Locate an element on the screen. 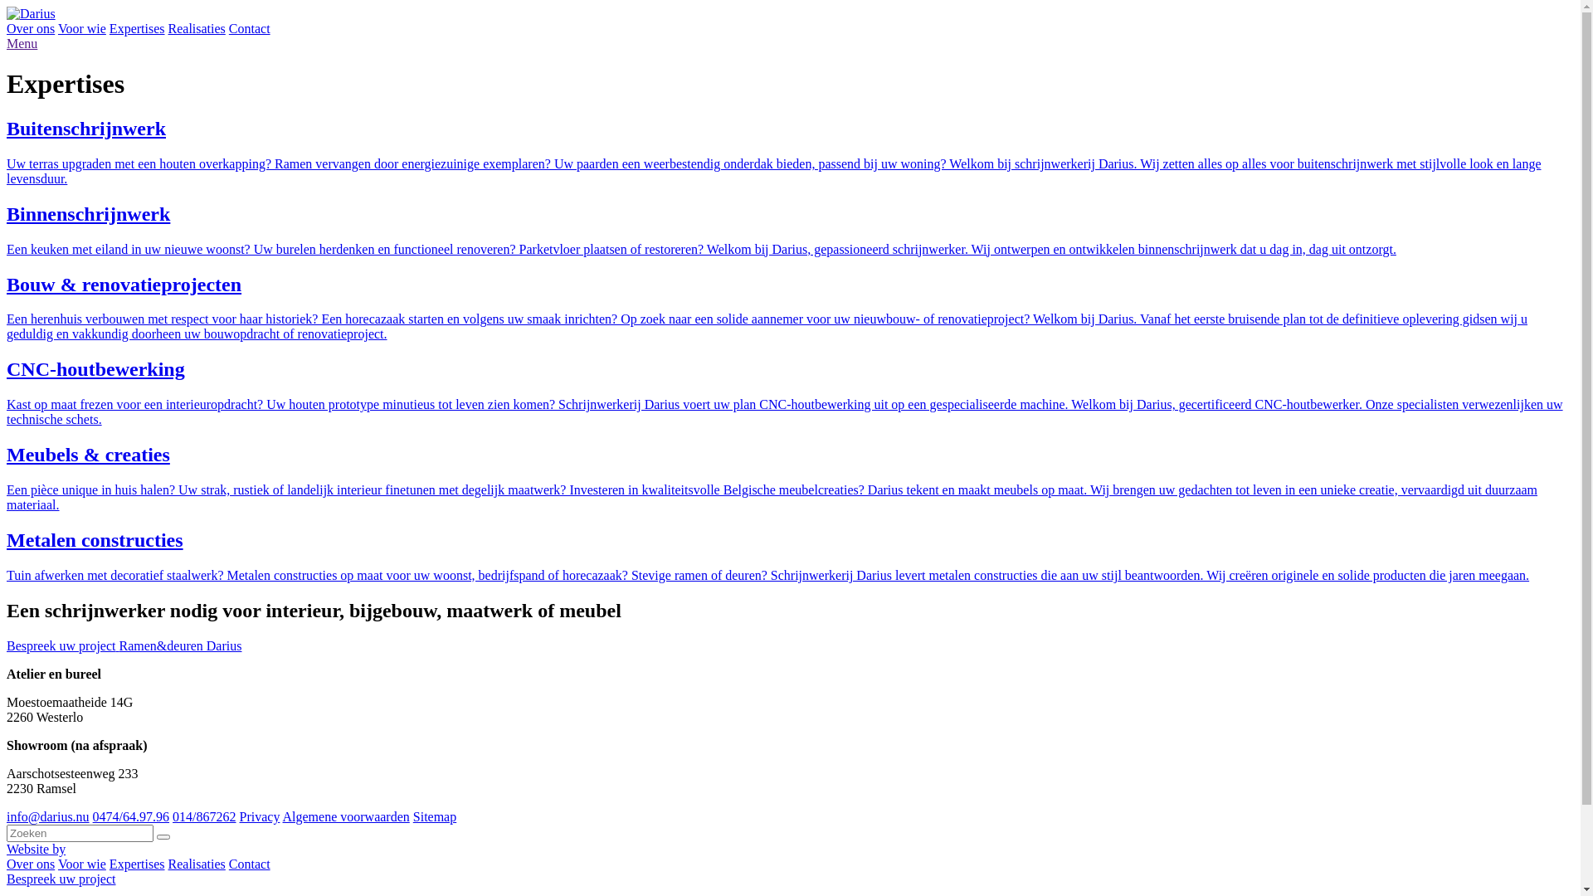 The width and height of the screenshot is (1593, 896). Realisaties is located at coordinates (197, 28).